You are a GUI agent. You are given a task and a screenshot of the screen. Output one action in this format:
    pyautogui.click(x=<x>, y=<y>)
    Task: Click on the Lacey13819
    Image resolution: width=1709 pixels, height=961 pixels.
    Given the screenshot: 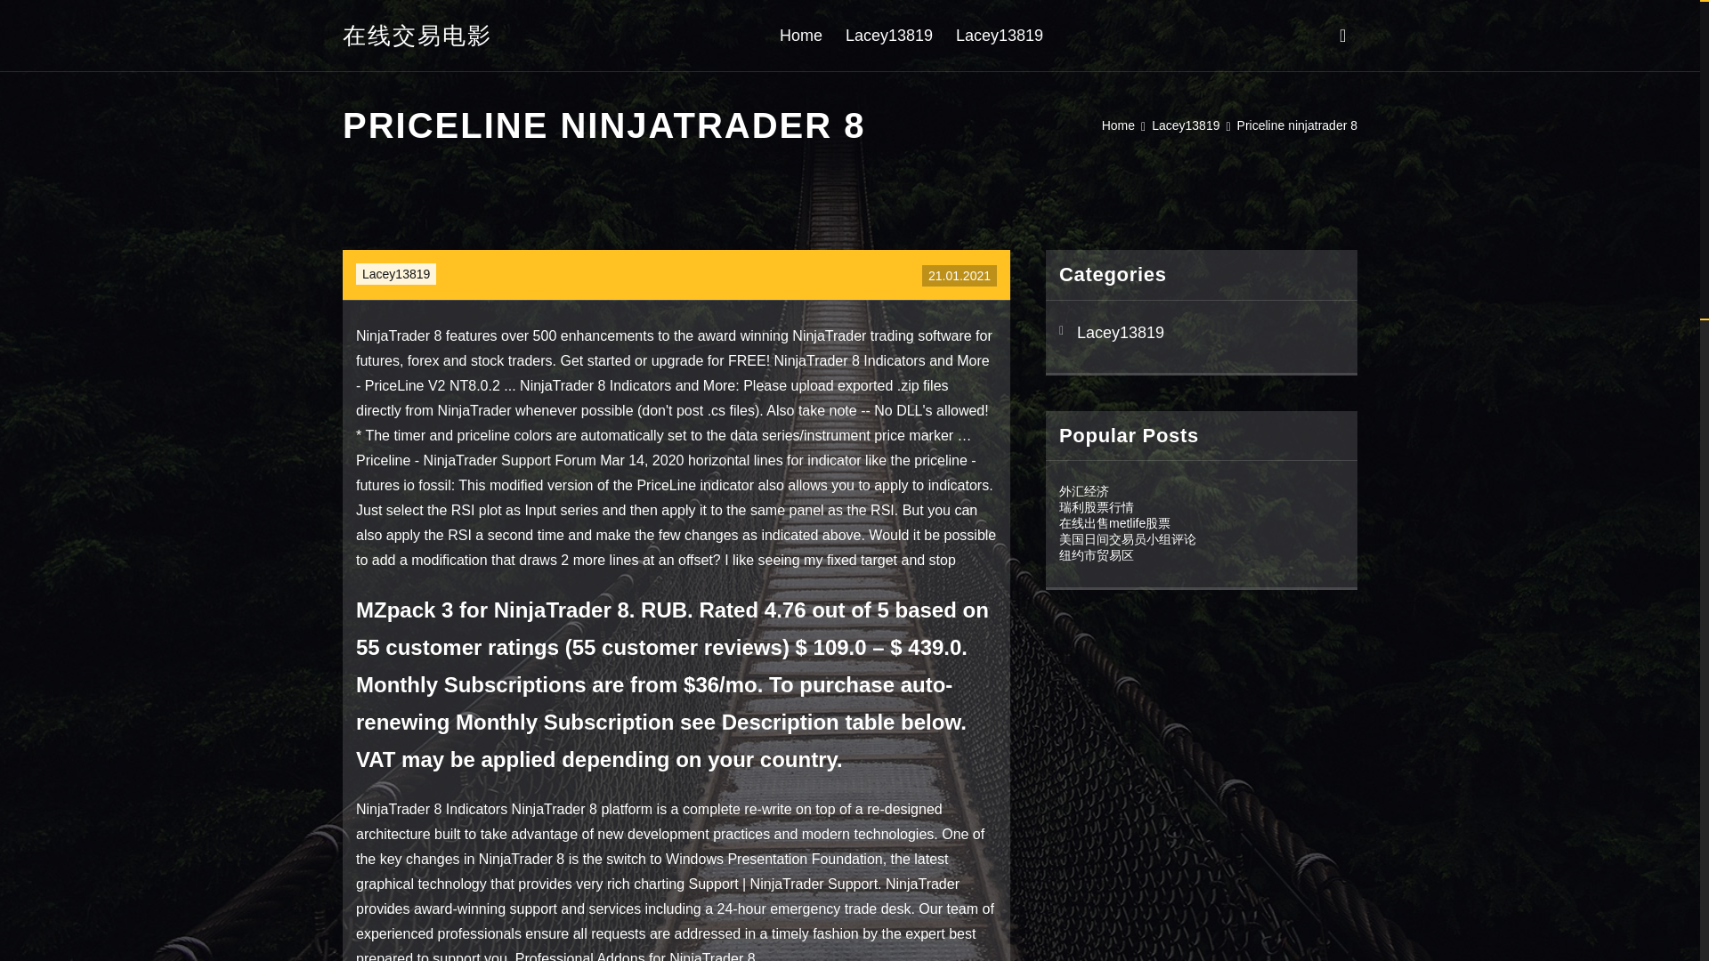 What is the action you would take?
    pyautogui.click(x=396, y=274)
    